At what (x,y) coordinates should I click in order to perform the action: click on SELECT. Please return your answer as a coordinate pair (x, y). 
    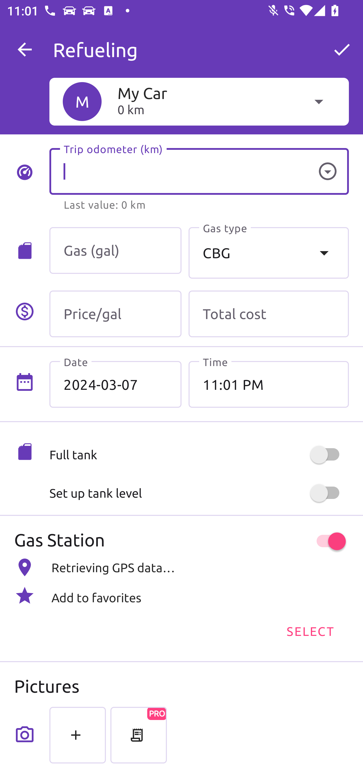
    Looking at the image, I should click on (310, 631).